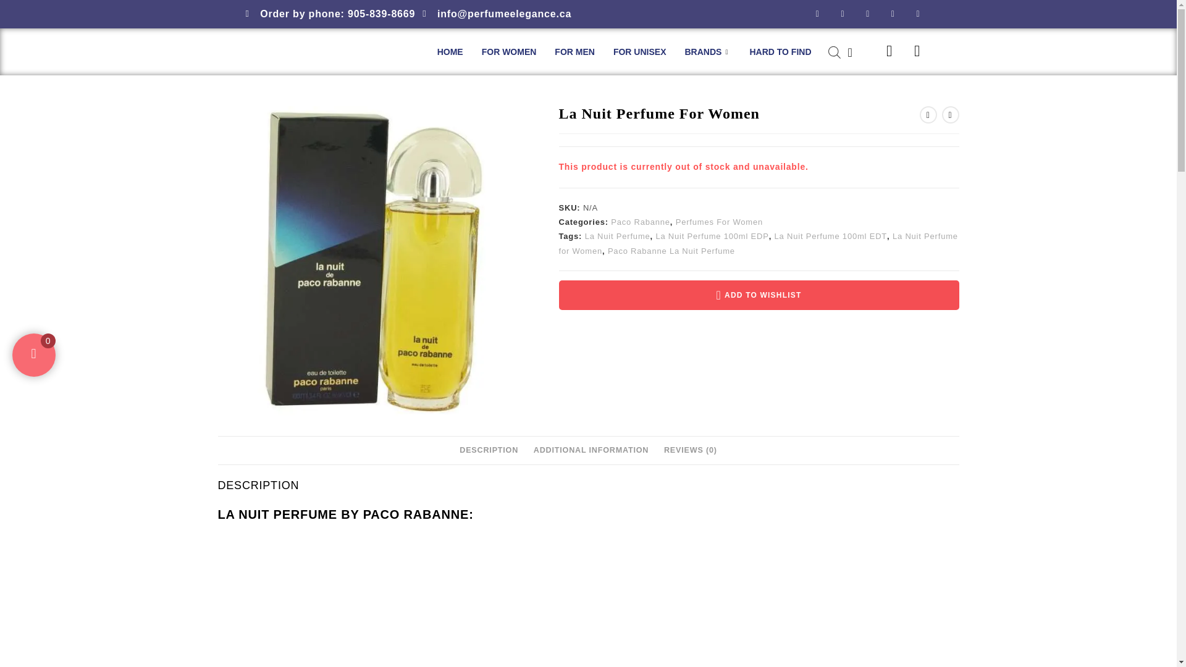 The height and width of the screenshot is (667, 1186). Describe the element at coordinates (574, 52) in the screenshot. I see `FOR MEN` at that location.